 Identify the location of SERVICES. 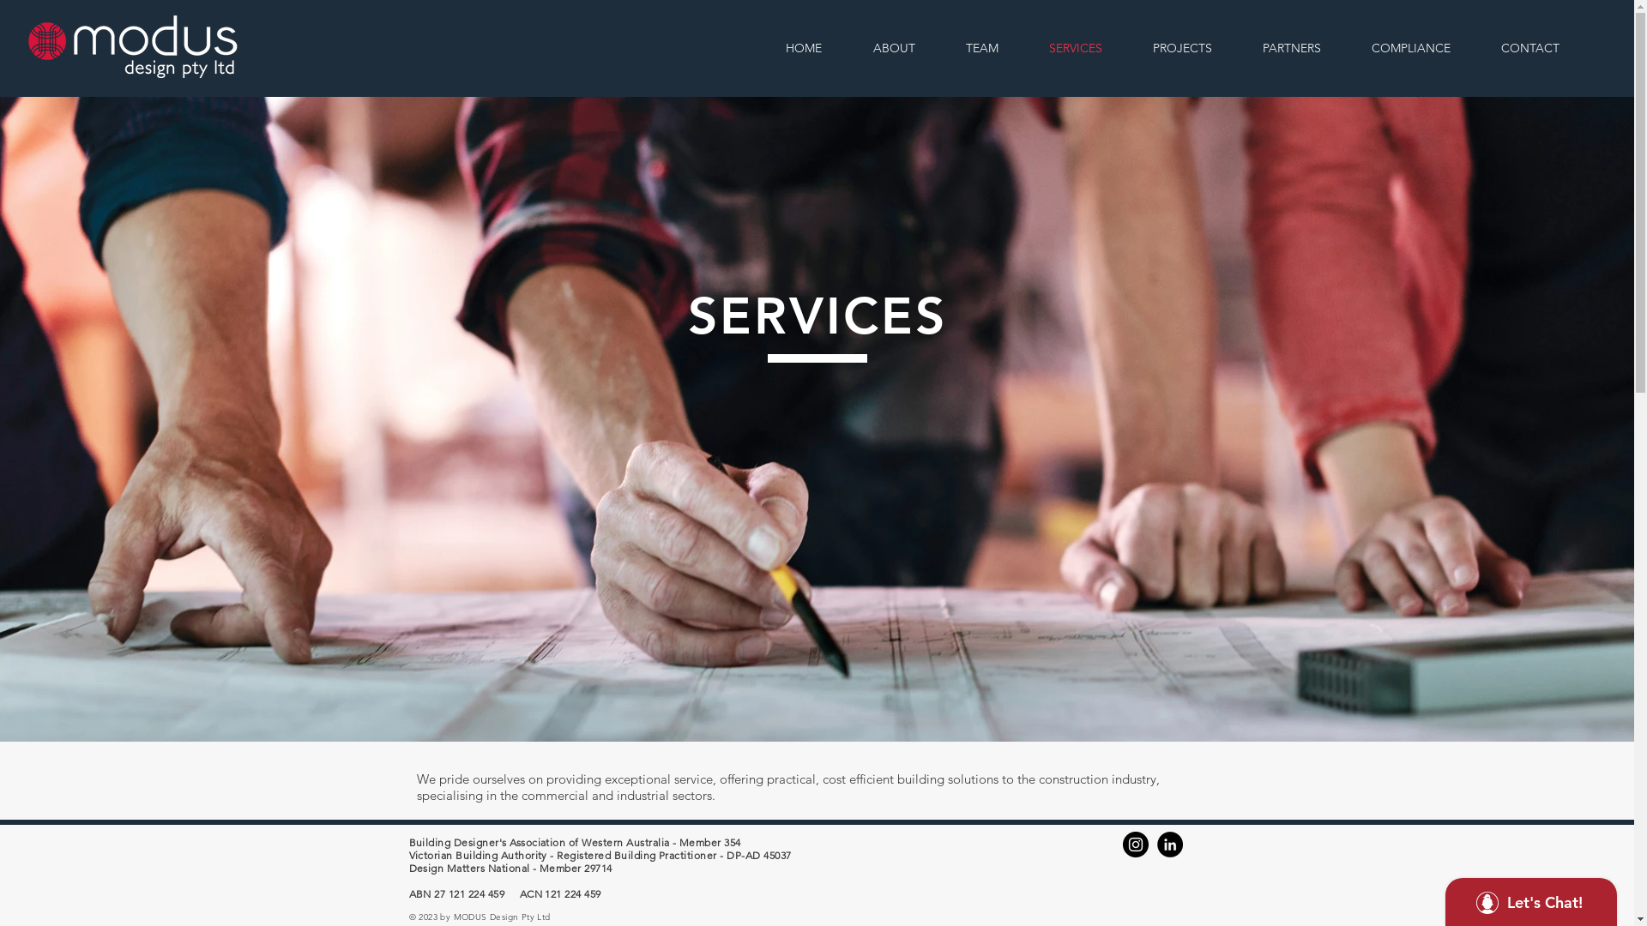
(1088, 48).